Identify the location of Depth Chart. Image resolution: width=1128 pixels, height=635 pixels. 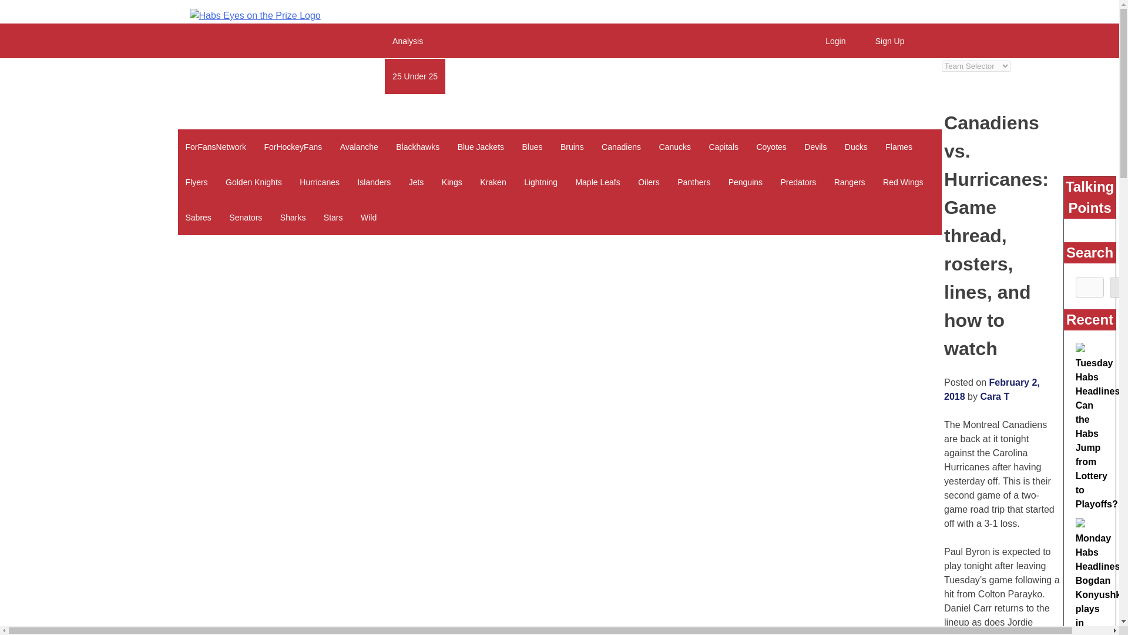
(352, 76).